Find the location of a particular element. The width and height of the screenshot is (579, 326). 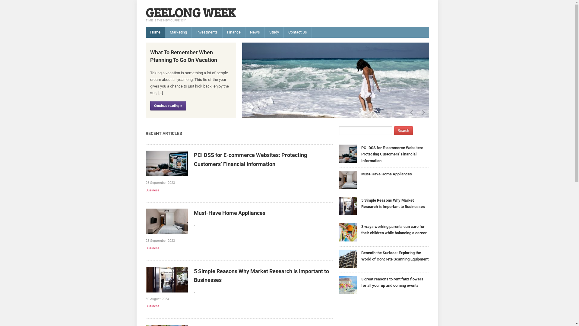

Business is located at coordinates (152, 248).